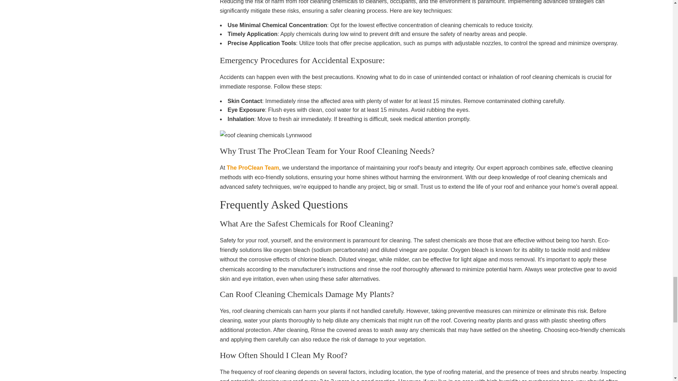  Describe the element at coordinates (252, 167) in the screenshot. I see `The ProClean Team` at that location.